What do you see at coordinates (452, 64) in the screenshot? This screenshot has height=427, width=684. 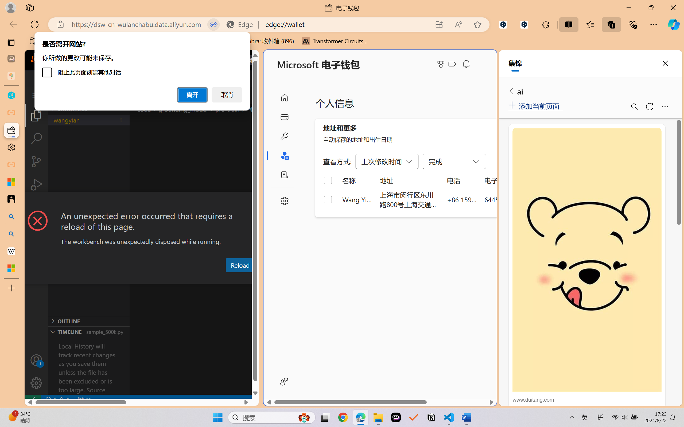 I see `Class: ___1lmltc5 f1agt3bx f12qytpq` at bounding box center [452, 64].